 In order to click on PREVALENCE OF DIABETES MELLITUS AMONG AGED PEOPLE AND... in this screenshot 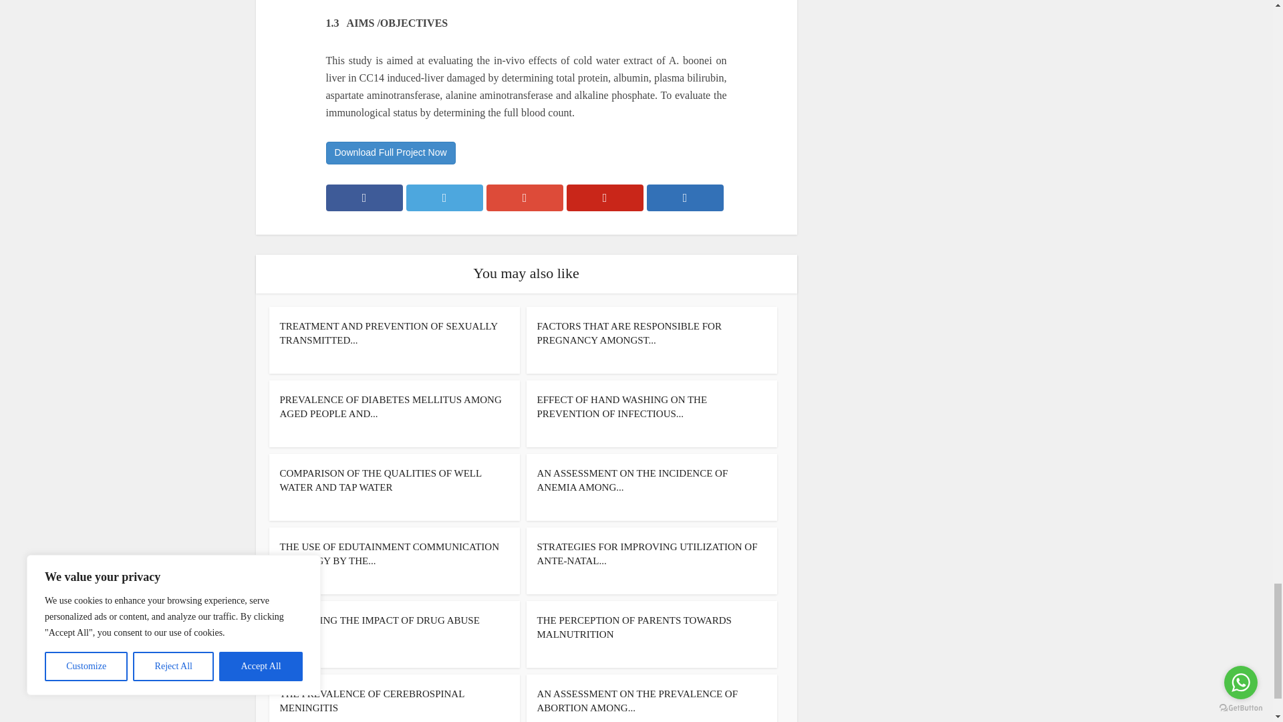, I will do `click(390, 406)`.